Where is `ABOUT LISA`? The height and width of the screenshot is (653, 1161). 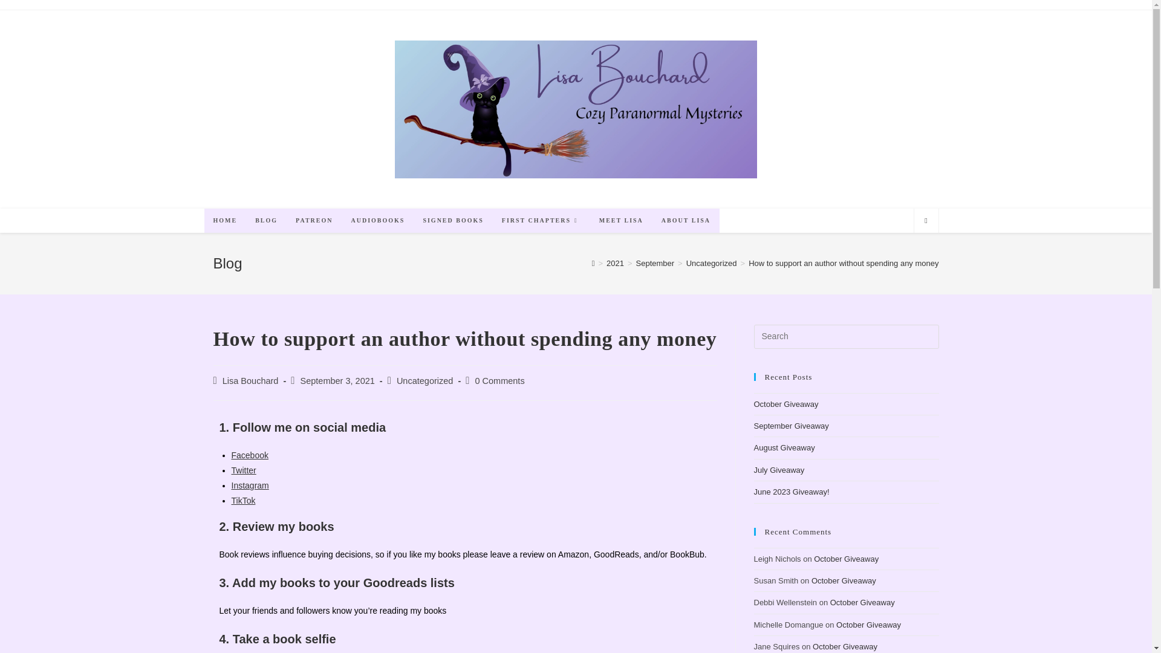 ABOUT LISA is located at coordinates (686, 220).